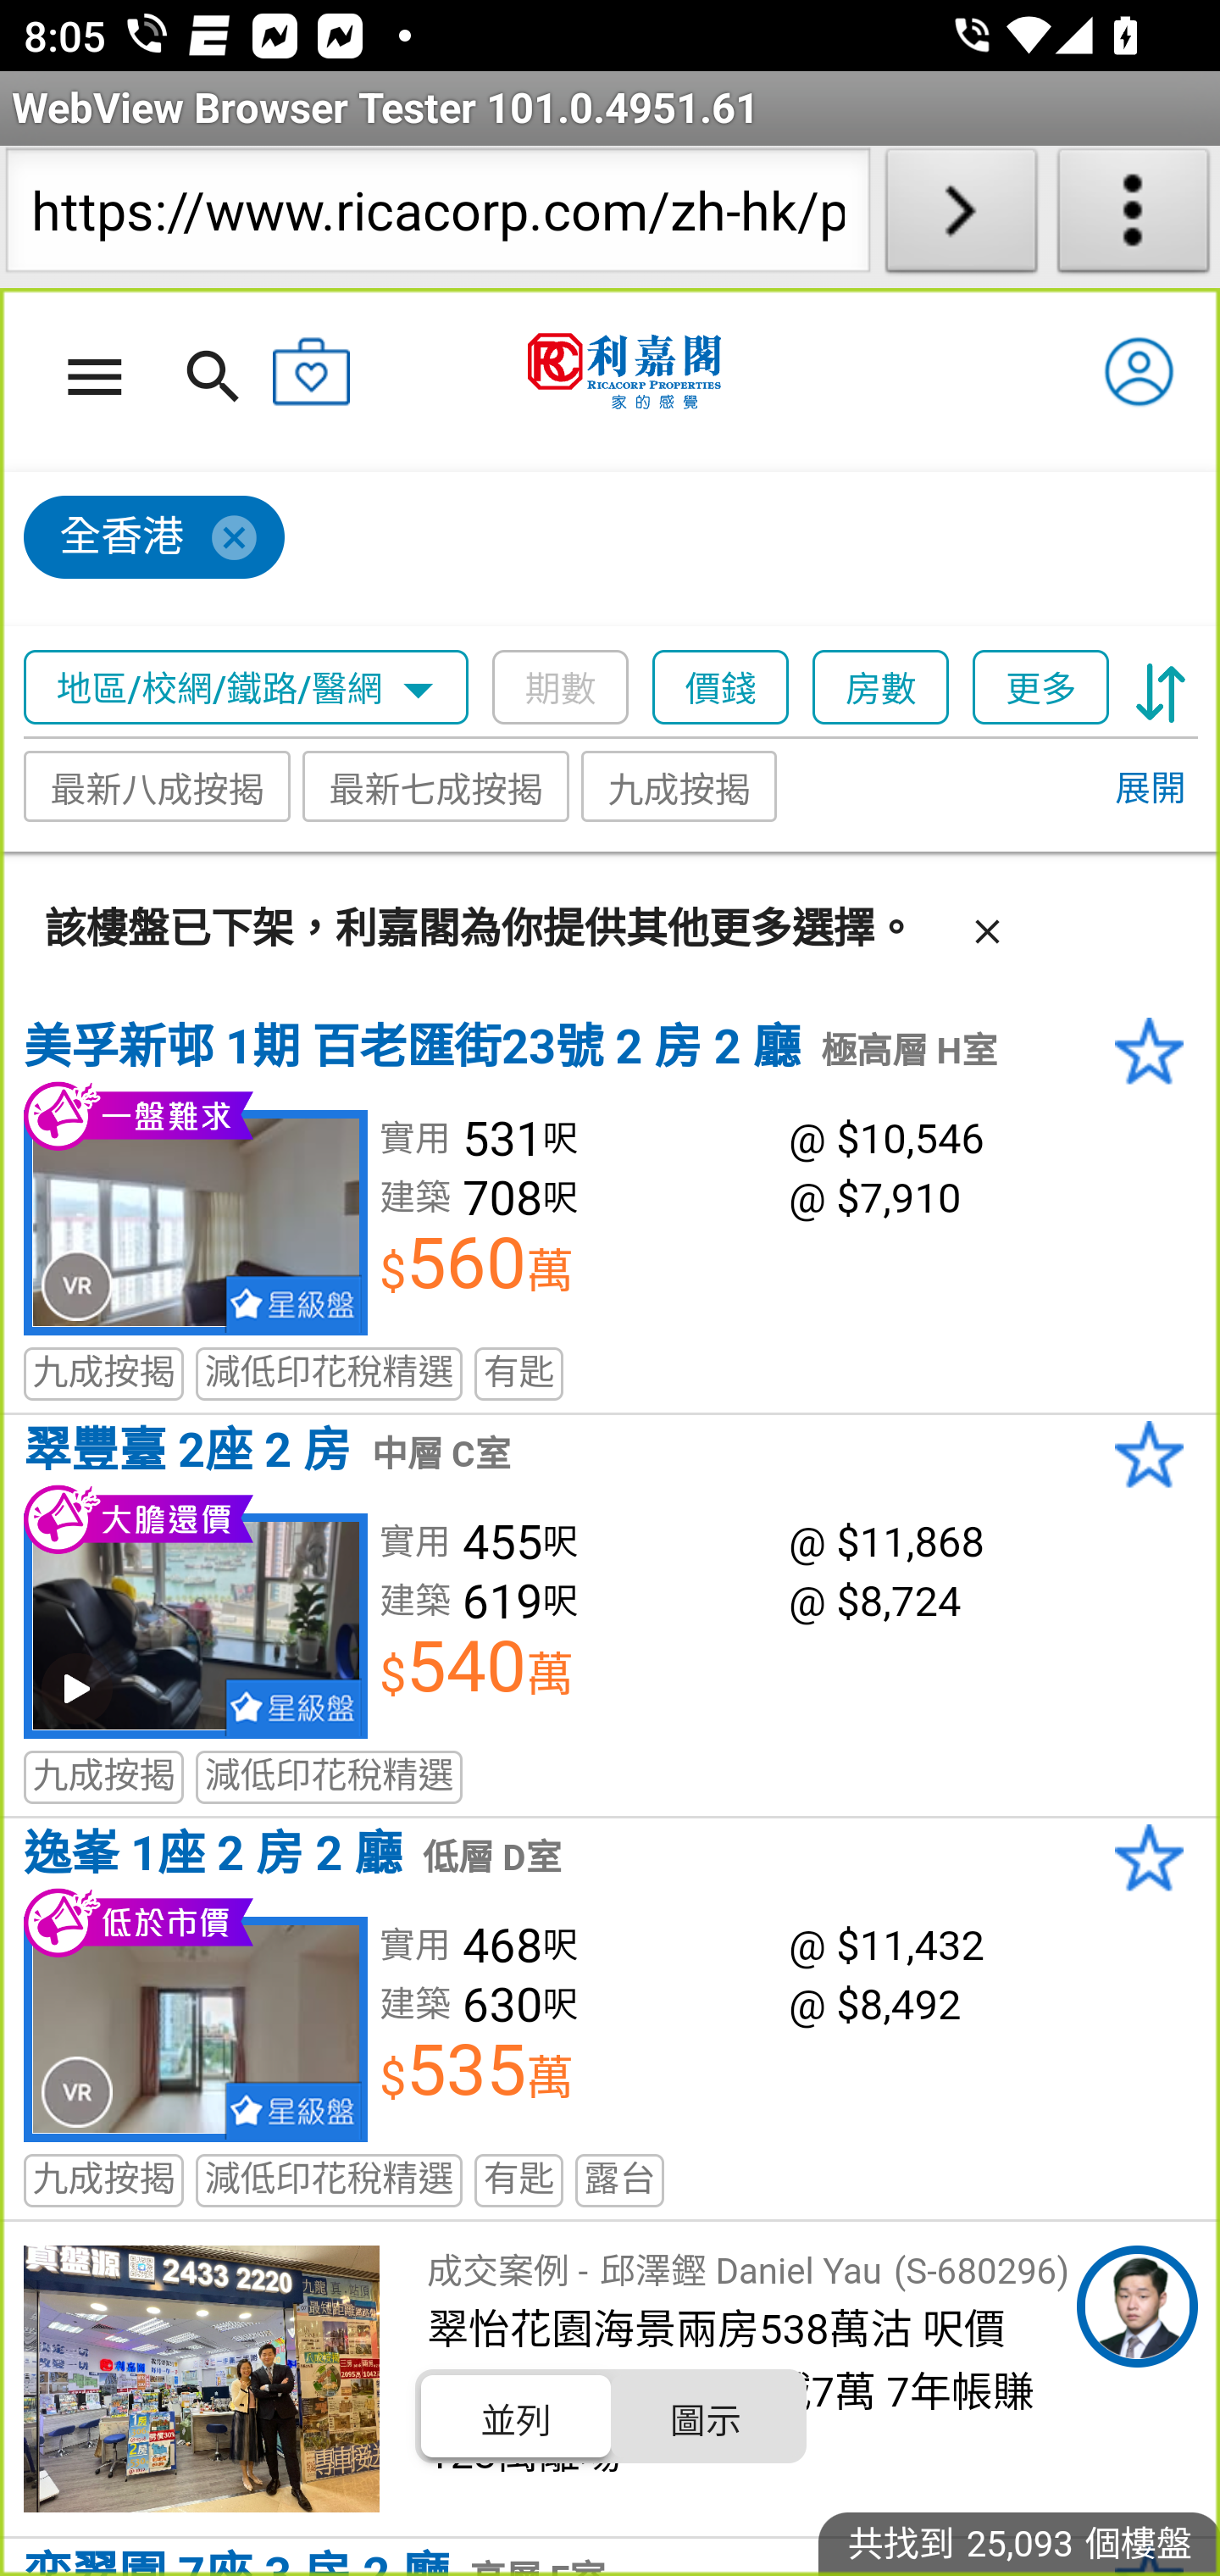  I want to click on About WebView, so click(1134, 217).